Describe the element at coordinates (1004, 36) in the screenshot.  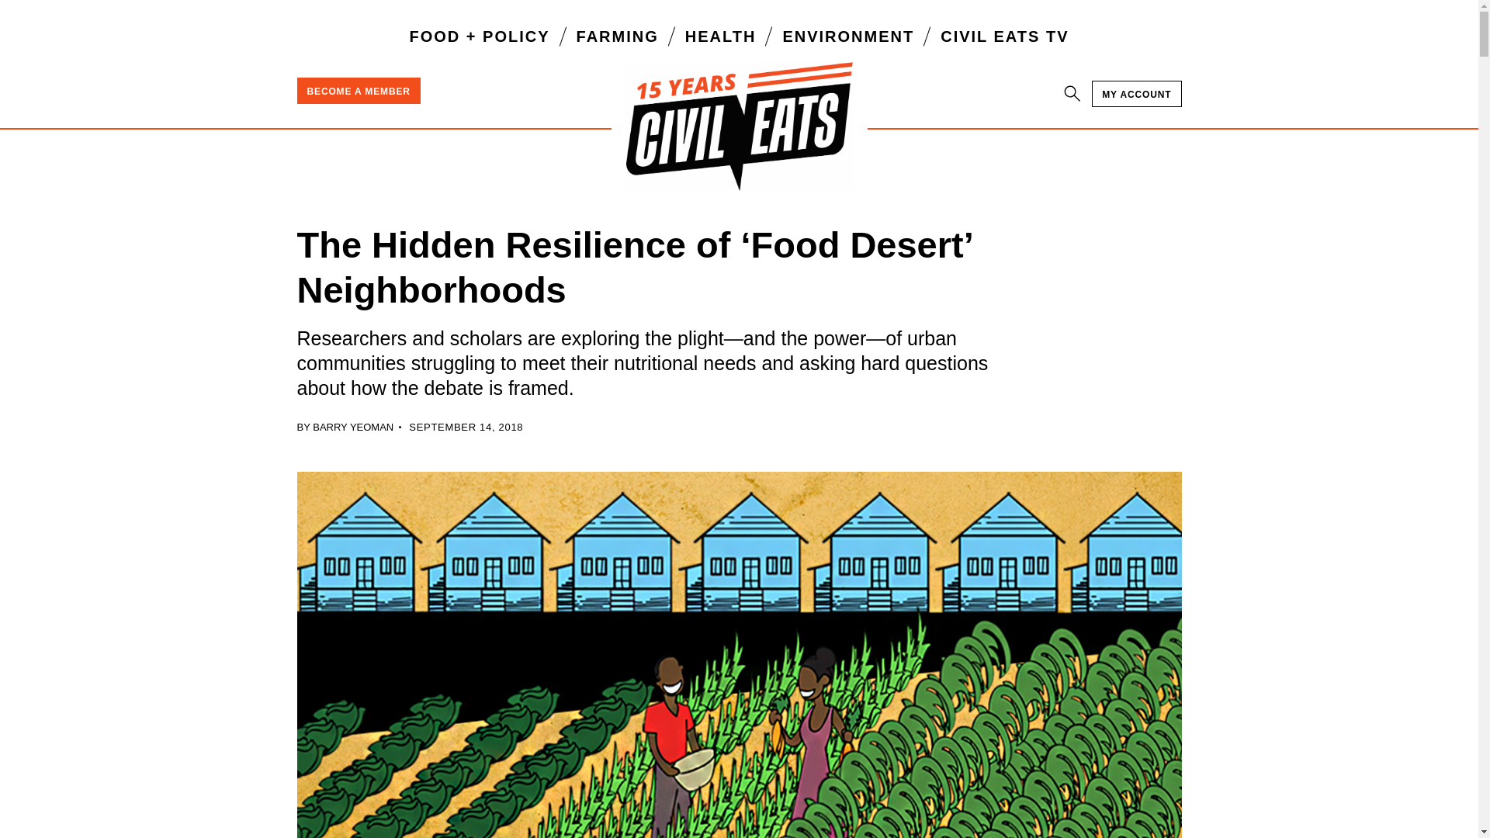
I see `CIVIL EATS TV` at that location.